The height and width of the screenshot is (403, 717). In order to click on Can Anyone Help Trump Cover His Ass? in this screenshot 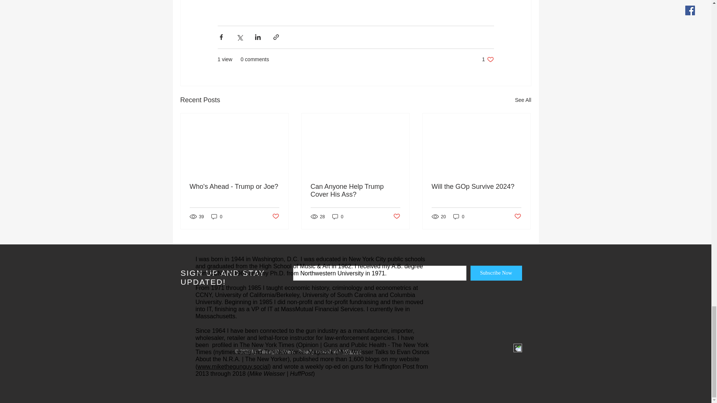, I will do `click(355, 191)`.